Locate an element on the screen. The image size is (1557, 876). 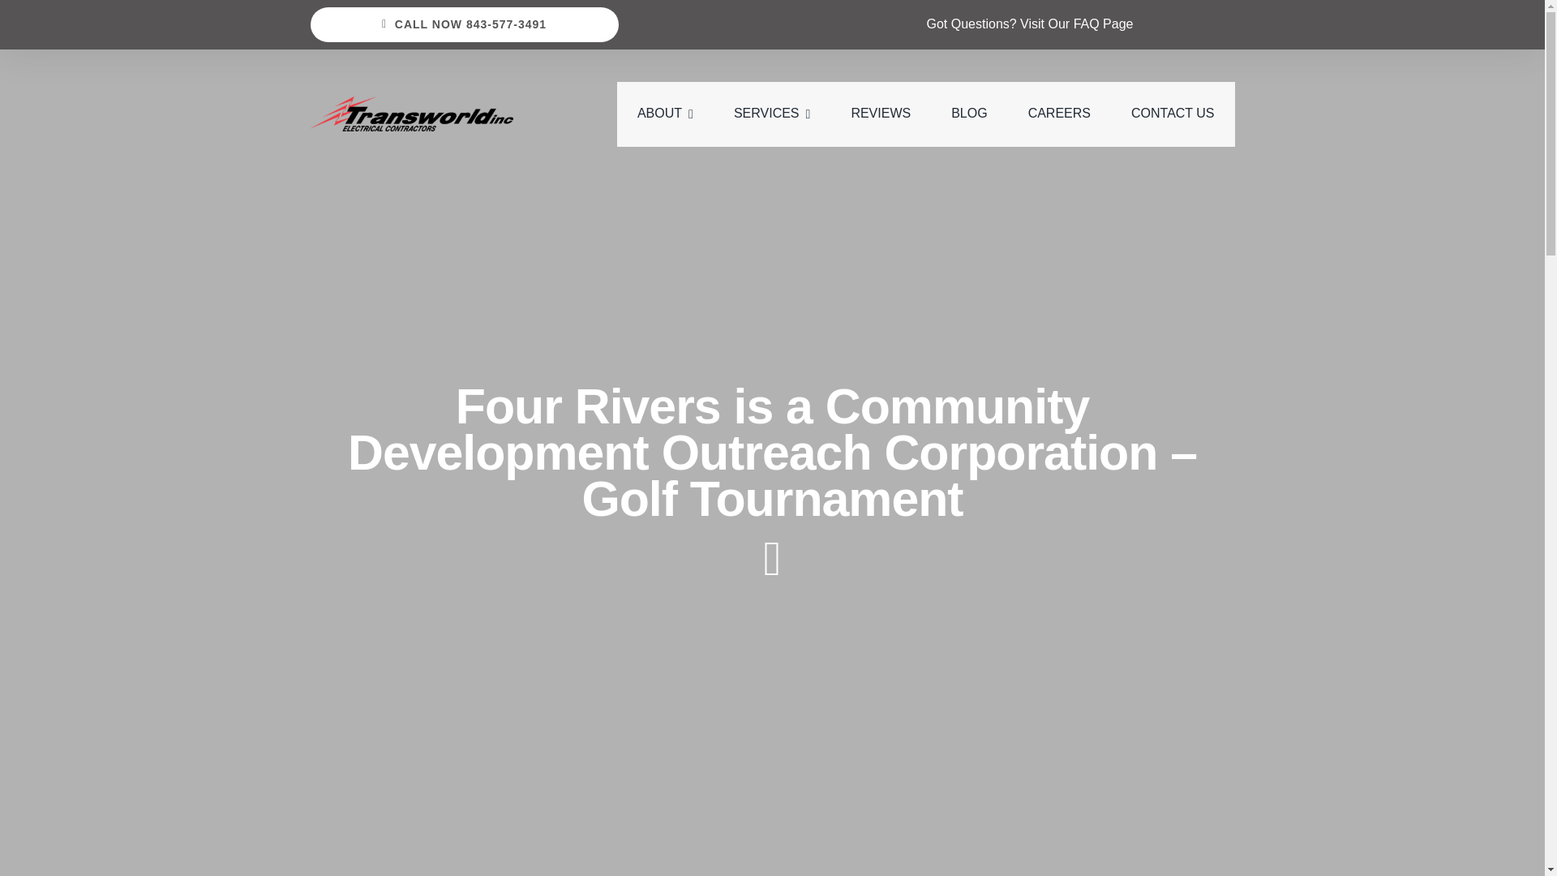
REVIEWS is located at coordinates (881, 114).